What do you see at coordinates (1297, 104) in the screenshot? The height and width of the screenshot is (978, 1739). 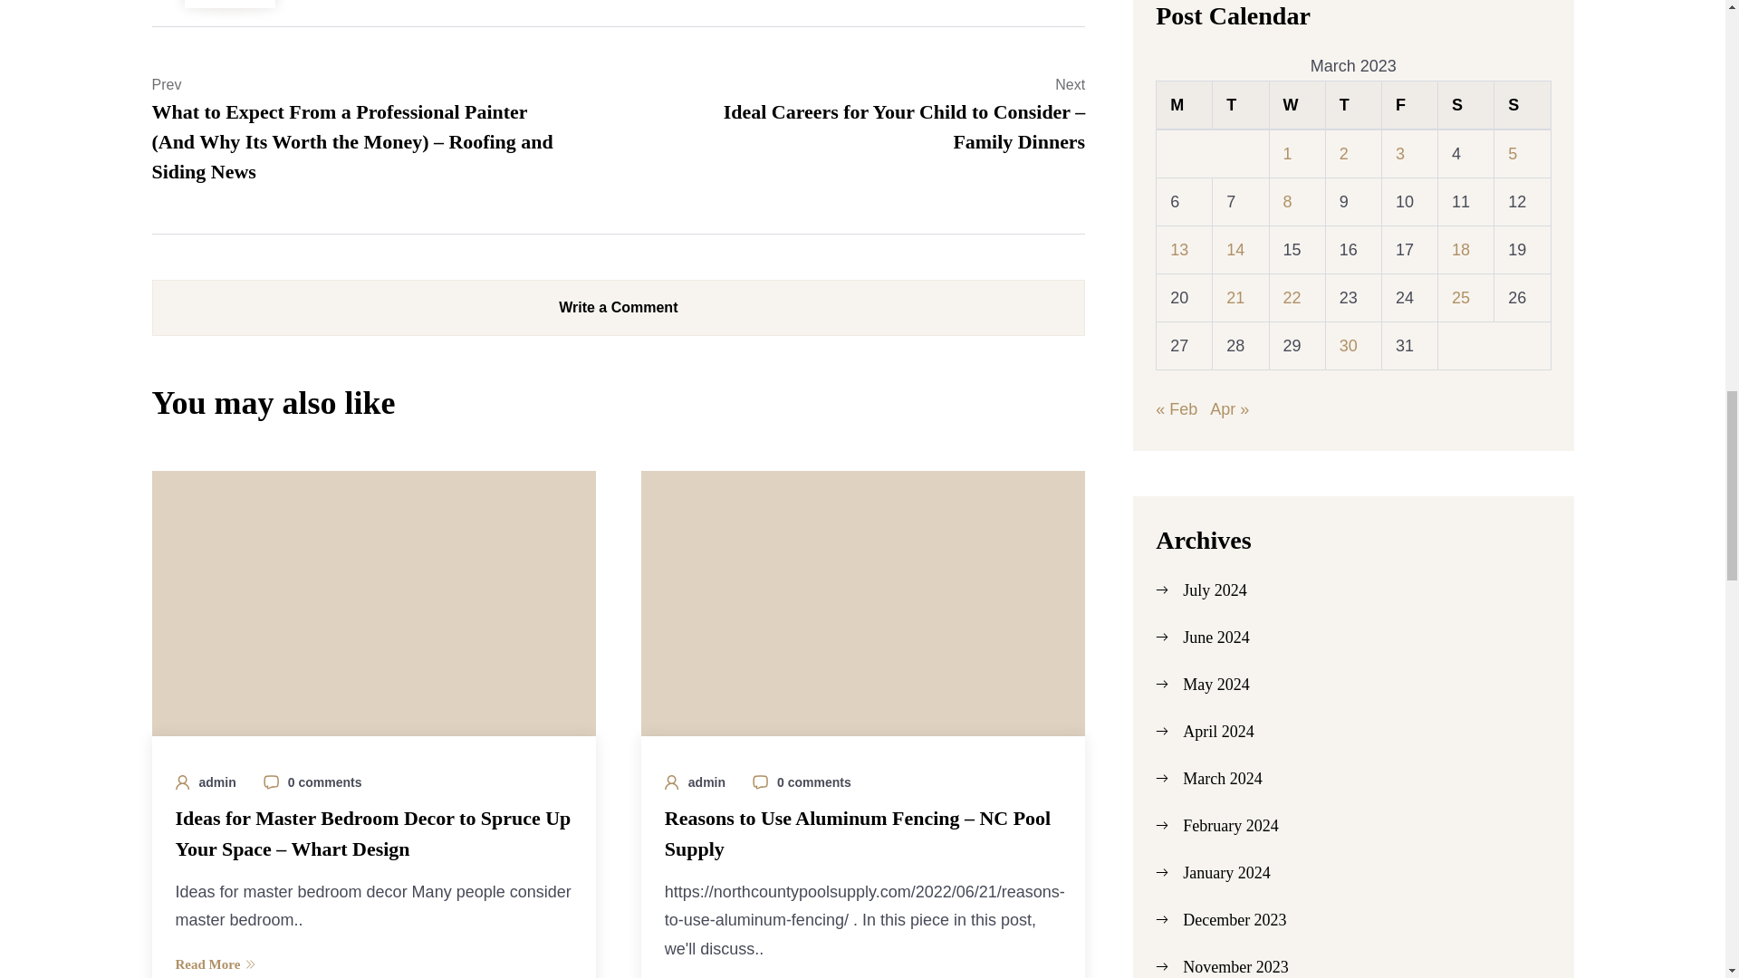 I see `Wednesday` at bounding box center [1297, 104].